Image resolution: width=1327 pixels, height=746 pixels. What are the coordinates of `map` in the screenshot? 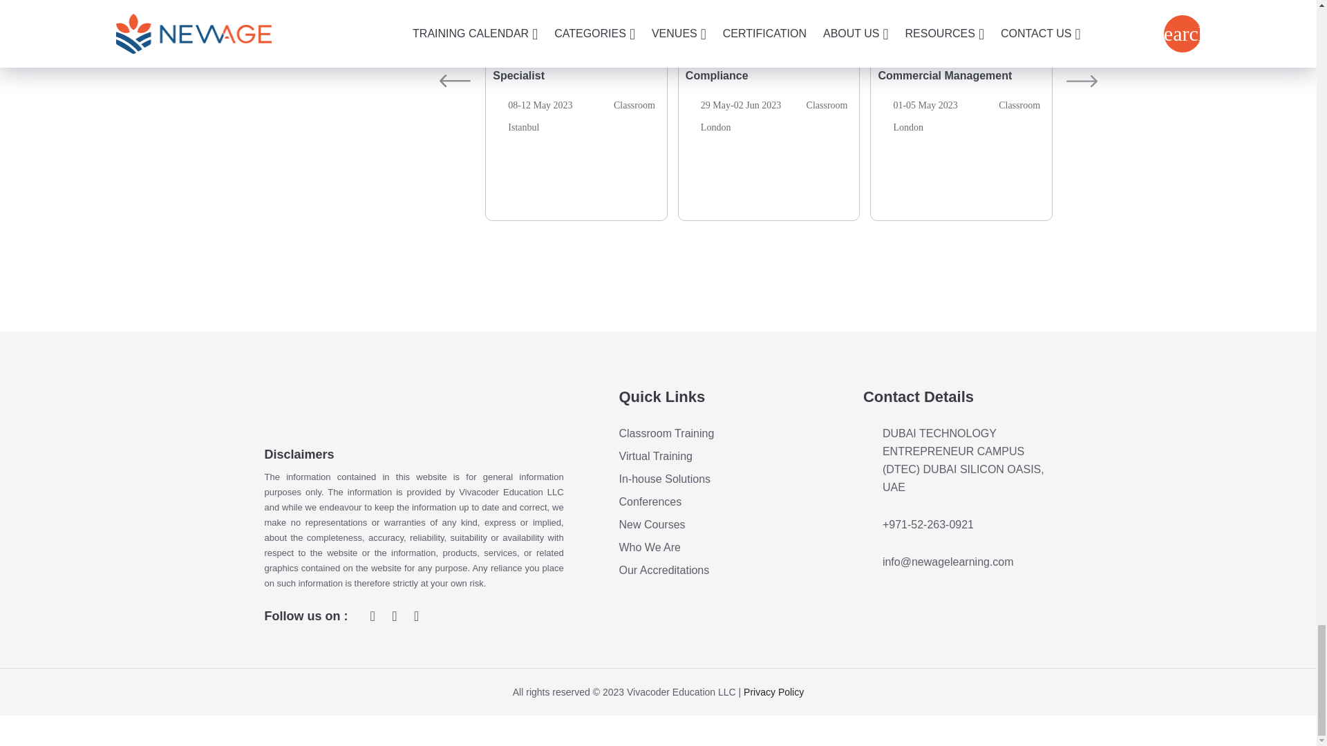 It's located at (958, 522).